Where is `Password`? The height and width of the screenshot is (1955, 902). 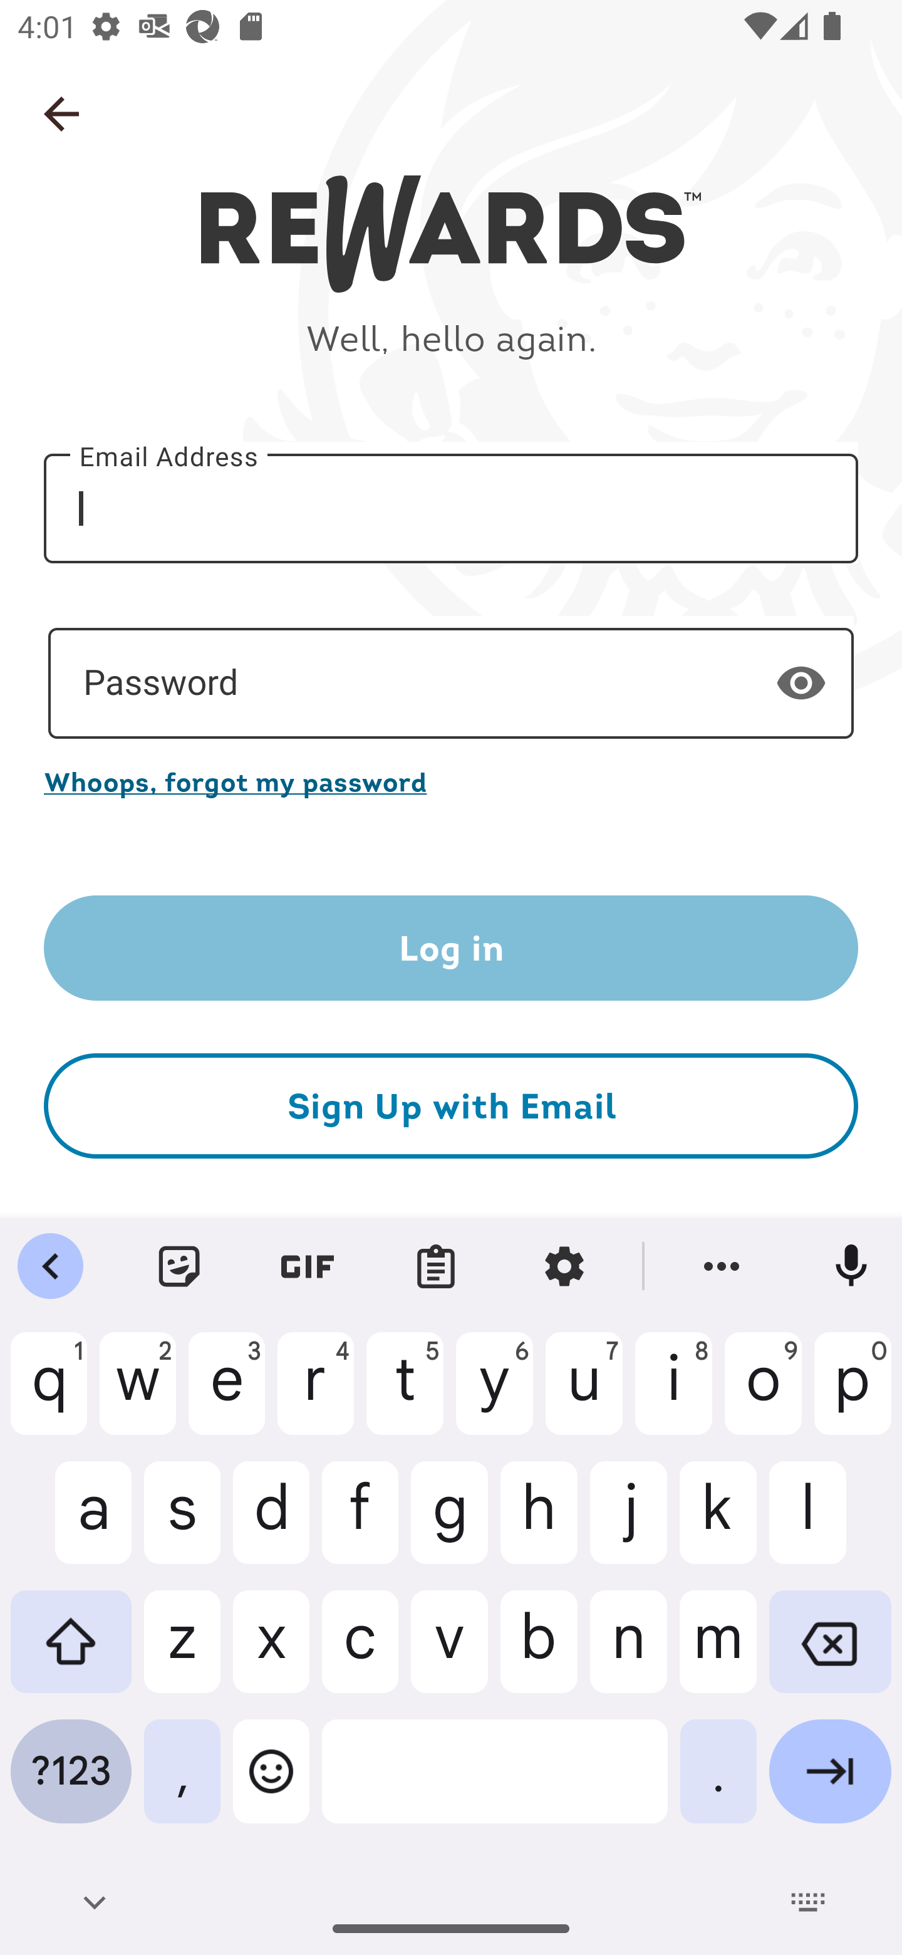 Password is located at coordinates (451, 683).